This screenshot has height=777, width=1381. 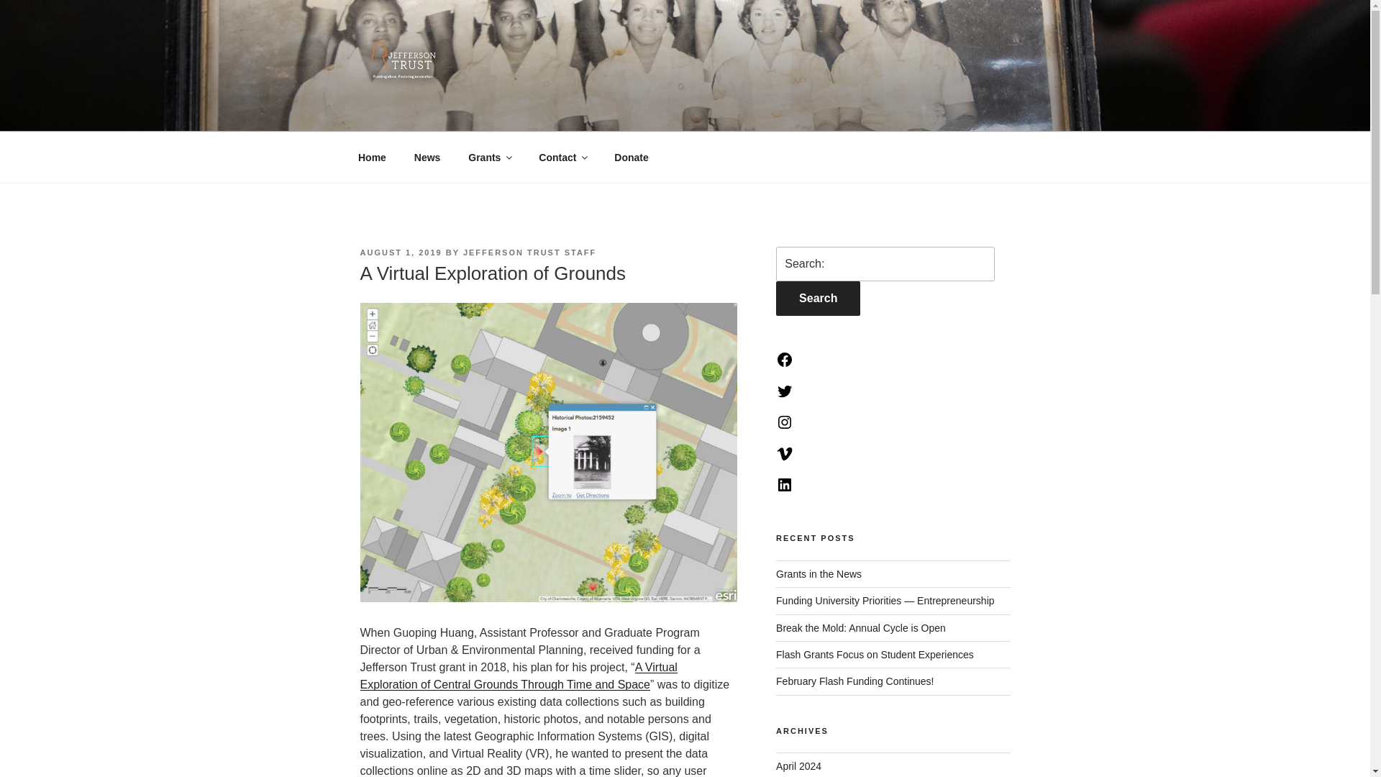 What do you see at coordinates (819, 573) in the screenshot?
I see `Grants in the News` at bounding box center [819, 573].